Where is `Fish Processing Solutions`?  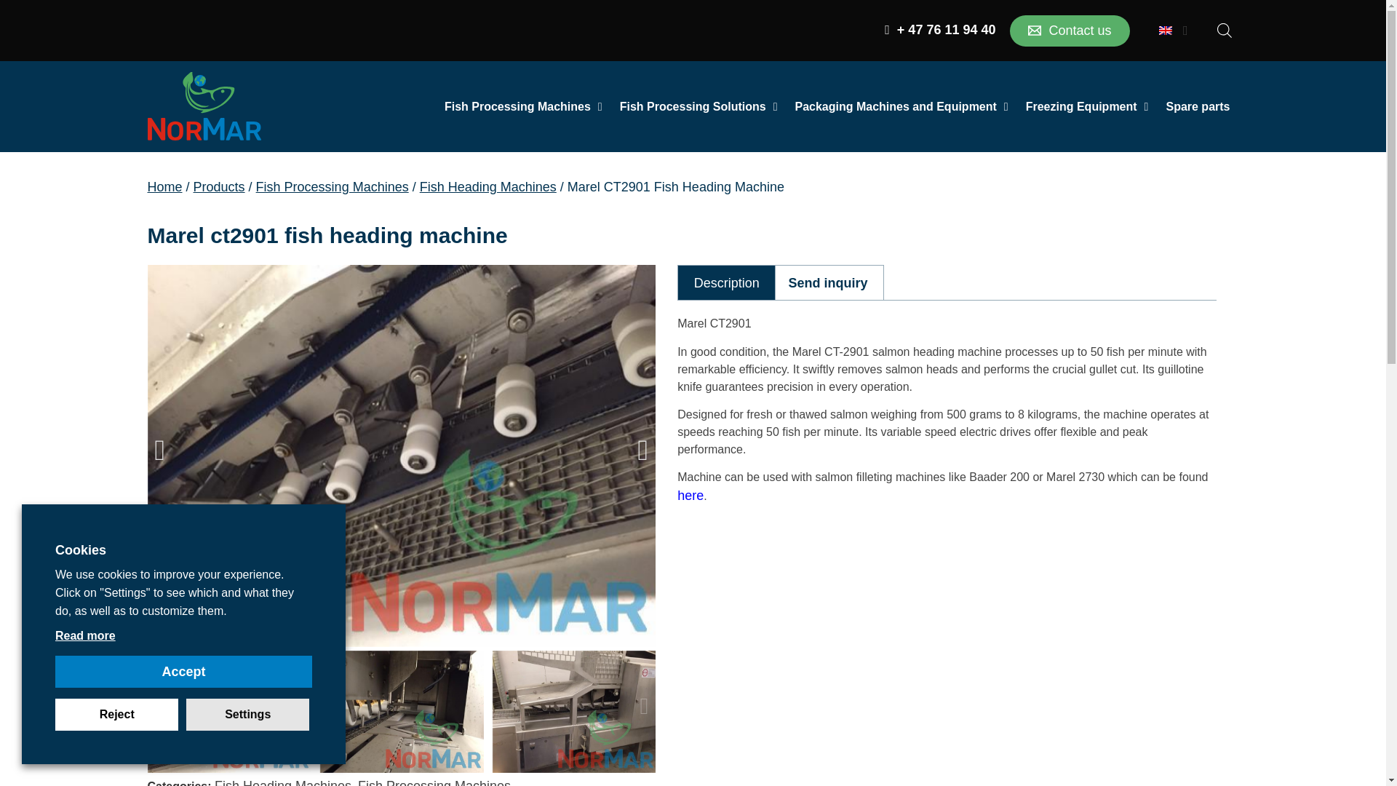 Fish Processing Solutions is located at coordinates (698, 106).